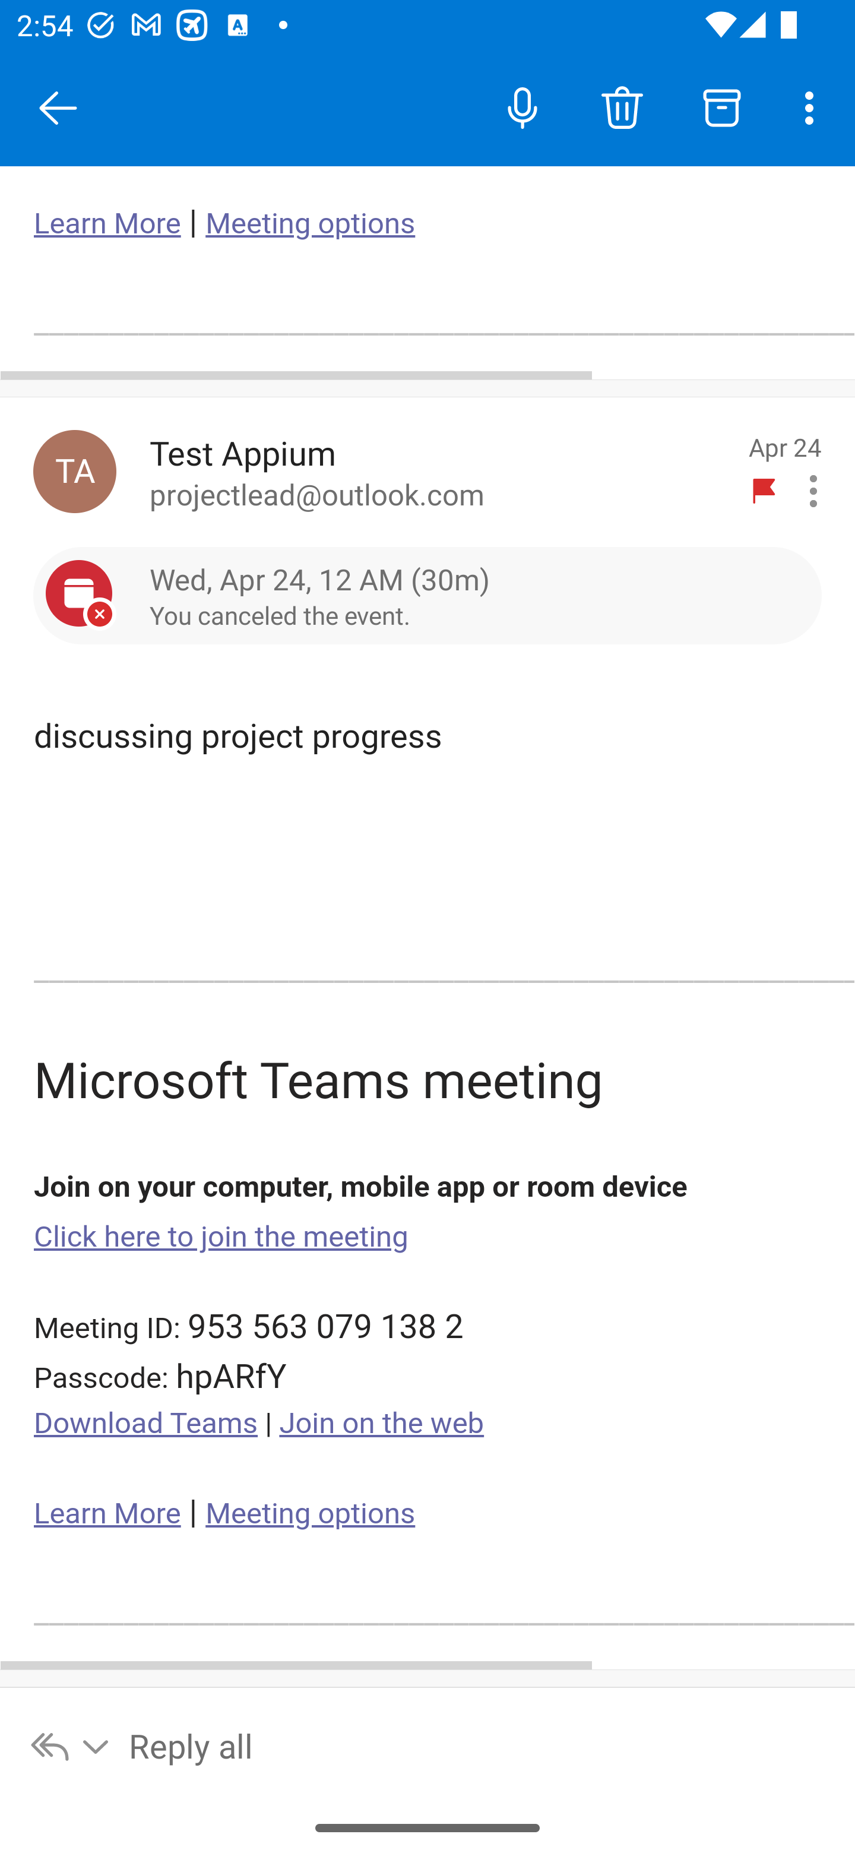 This screenshot has height=1853, width=855. Describe the element at coordinates (622, 107) in the screenshot. I see `Delete` at that location.